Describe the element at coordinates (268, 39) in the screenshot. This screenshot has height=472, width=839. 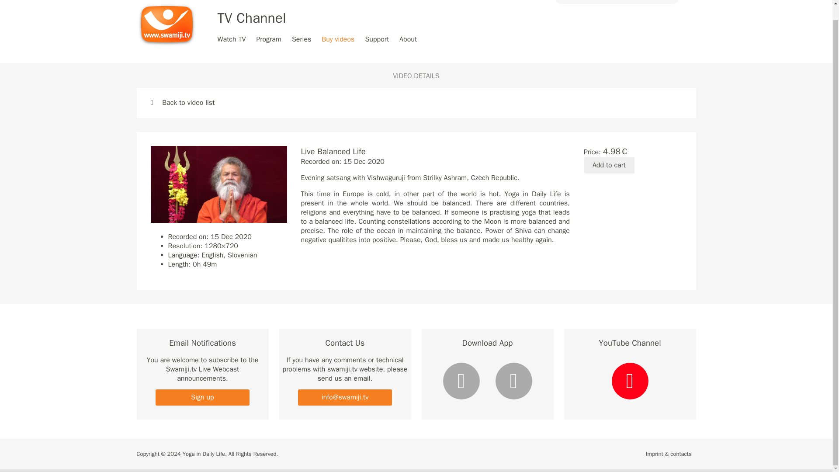
I see `Program` at that location.